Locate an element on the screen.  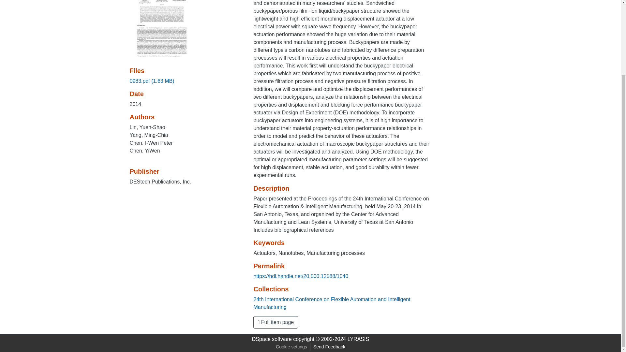
Full item page is located at coordinates (276, 322).